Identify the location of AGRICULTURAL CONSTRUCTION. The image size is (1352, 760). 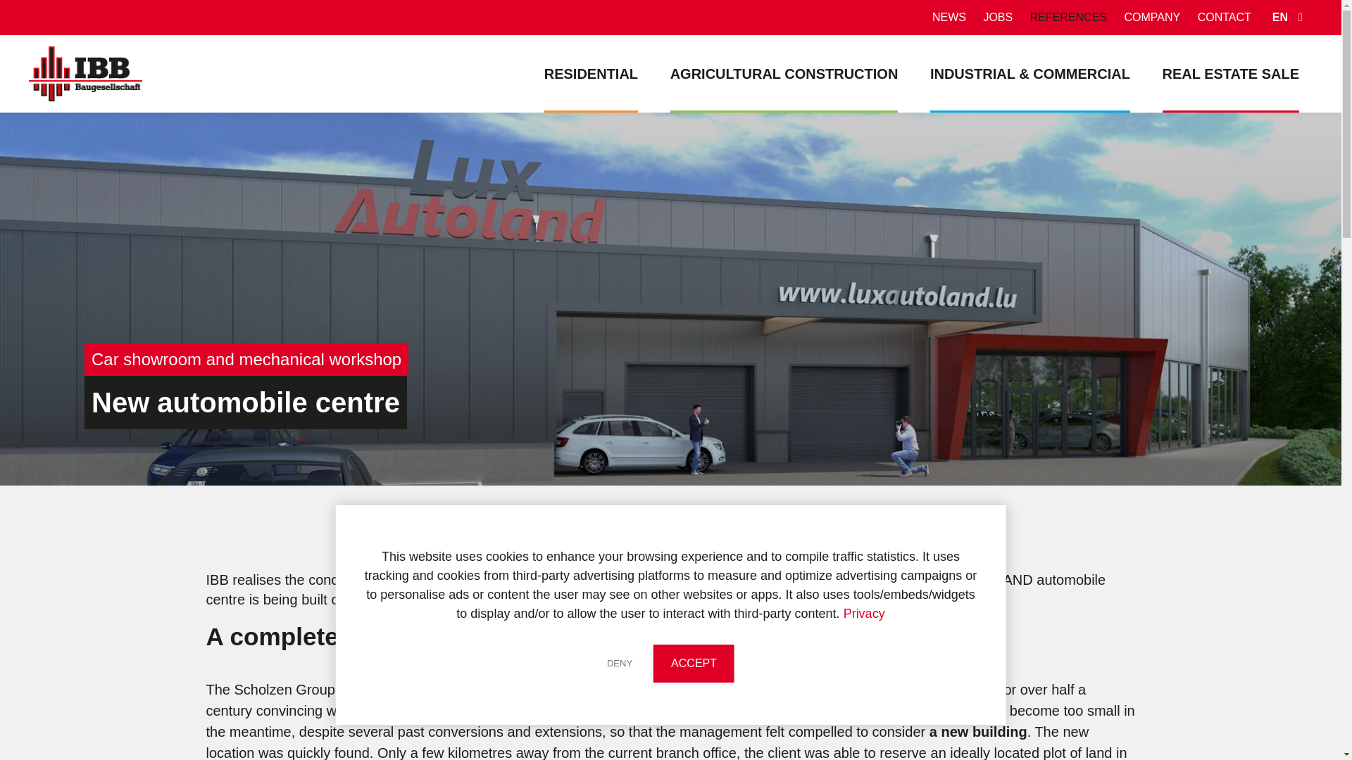
(784, 73).